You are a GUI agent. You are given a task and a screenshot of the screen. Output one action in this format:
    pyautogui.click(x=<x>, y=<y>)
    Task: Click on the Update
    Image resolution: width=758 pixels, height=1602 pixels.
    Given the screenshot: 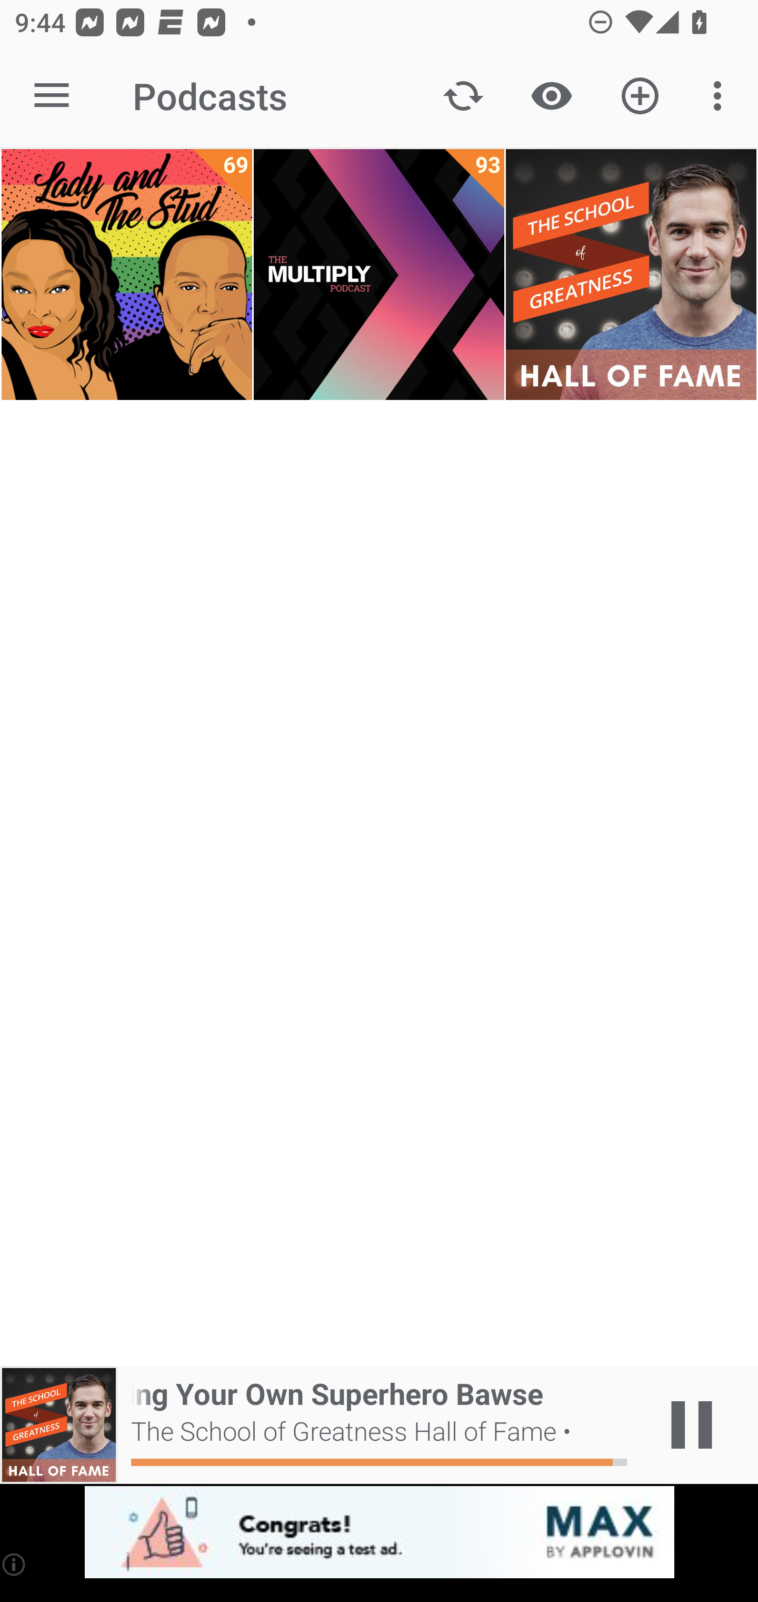 What is the action you would take?
    pyautogui.click(x=463, y=96)
    